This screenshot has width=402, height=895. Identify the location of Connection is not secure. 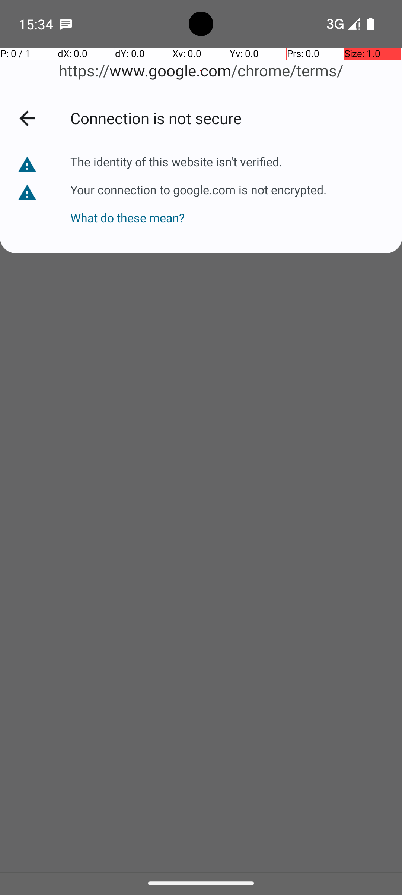
(229, 118).